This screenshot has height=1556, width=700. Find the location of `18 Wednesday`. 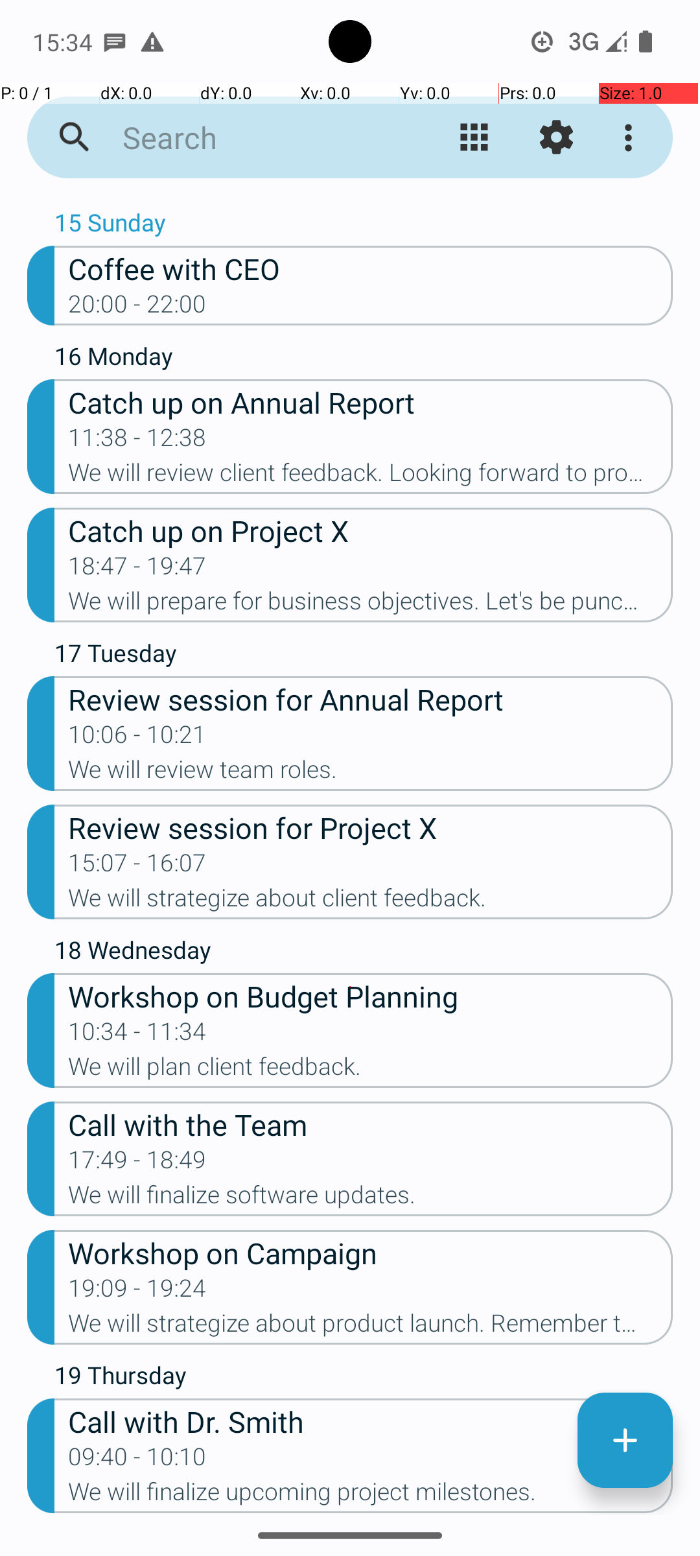

18 Wednesday is located at coordinates (364, 953).